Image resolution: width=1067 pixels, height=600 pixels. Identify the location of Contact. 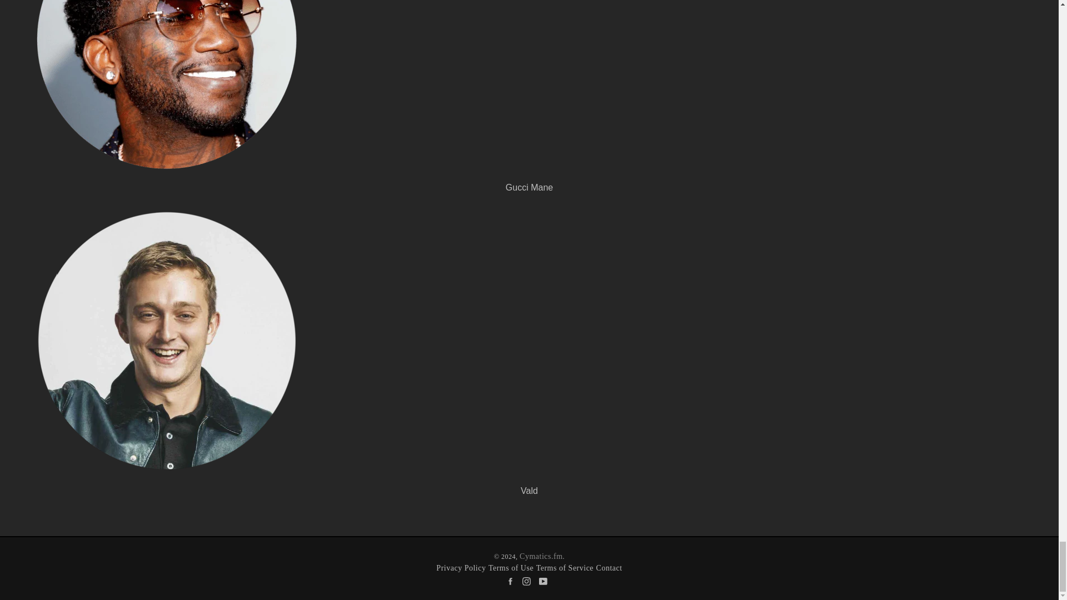
(609, 568).